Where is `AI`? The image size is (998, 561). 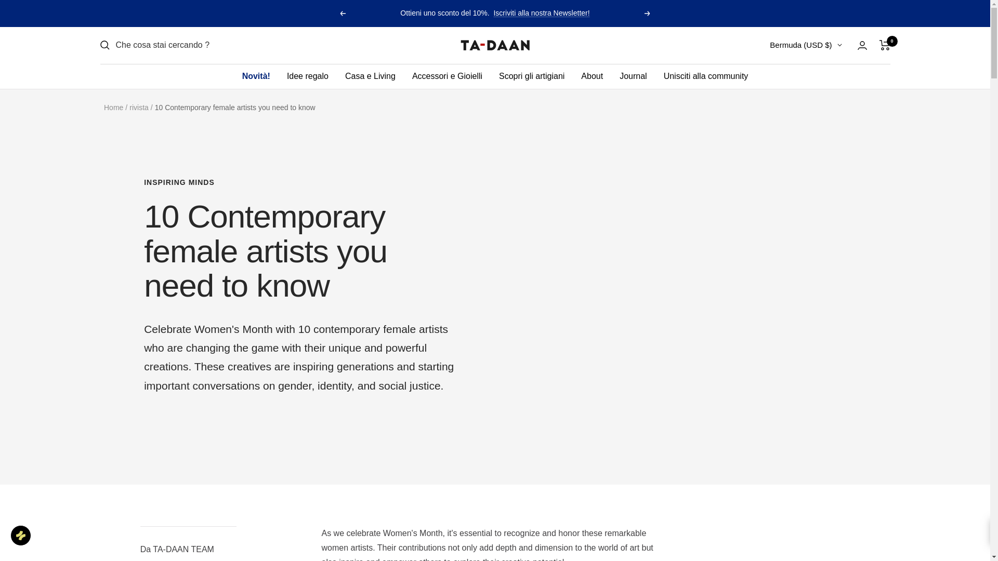 AI is located at coordinates (736, 190).